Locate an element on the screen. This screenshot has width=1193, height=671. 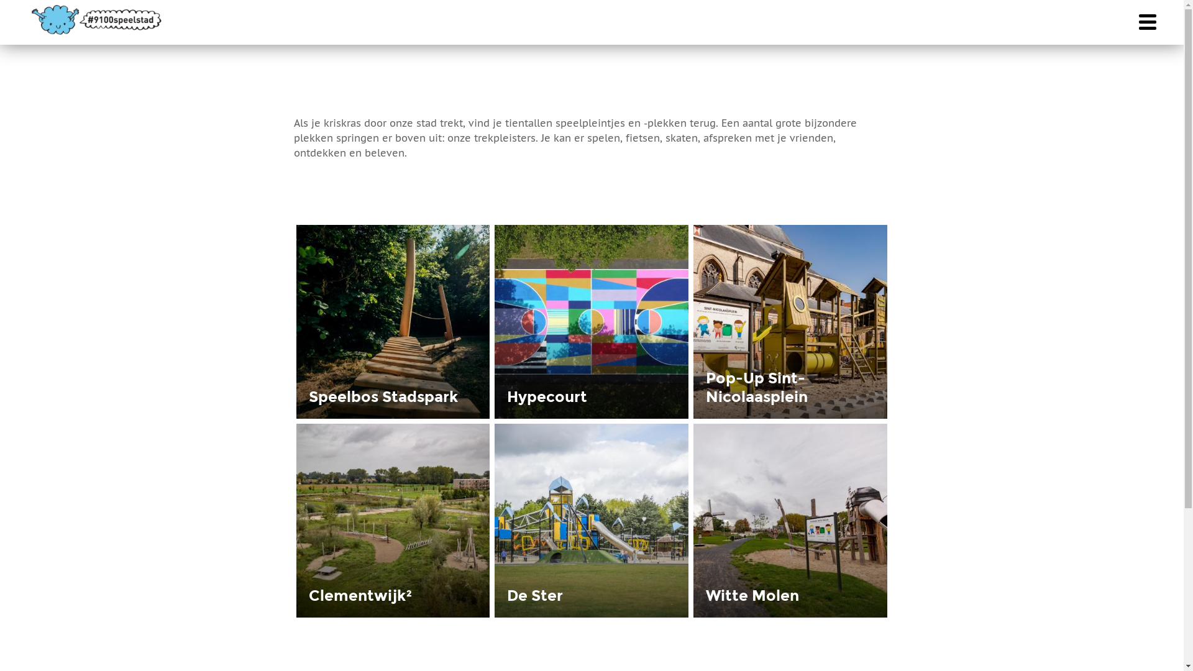
Witte Molen is located at coordinates (752, 595).